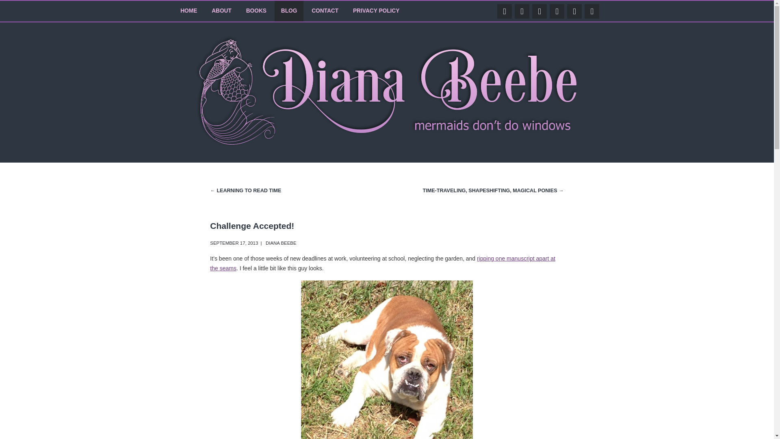  What do you see at coordinates (281, 243) in the screenshot?
I see `View all posts by Diana Beebe` at bounding box center [281, 243].